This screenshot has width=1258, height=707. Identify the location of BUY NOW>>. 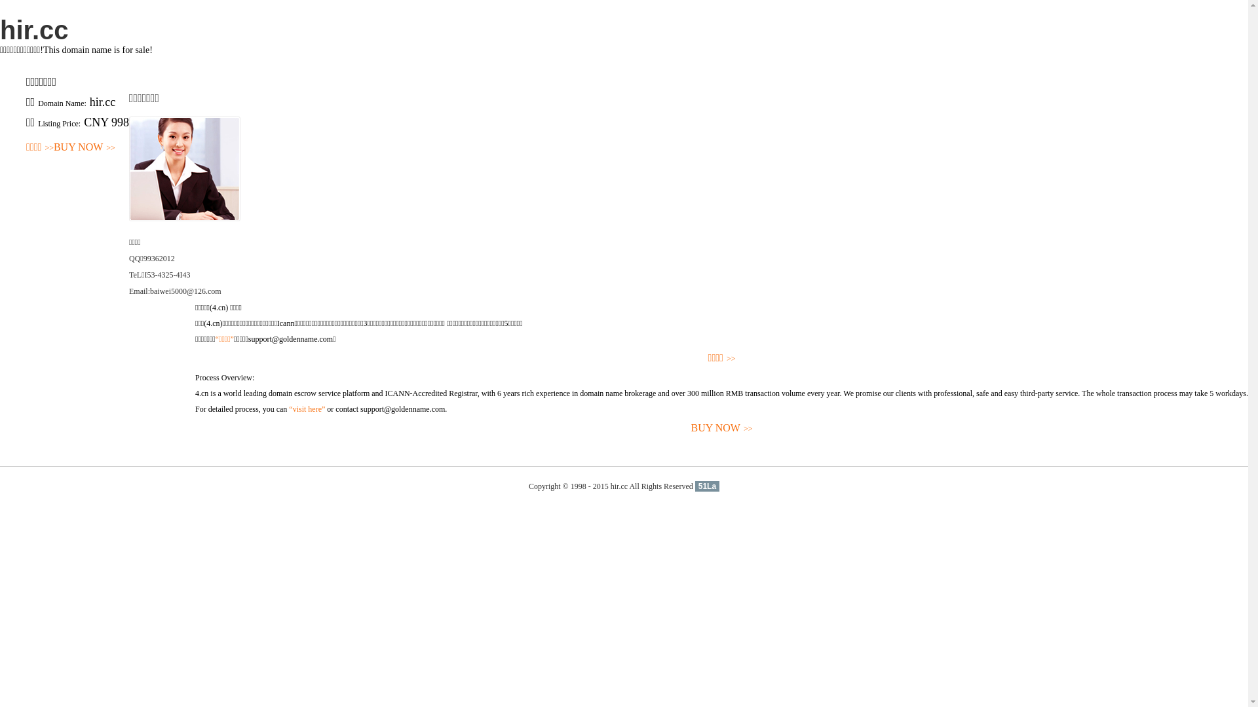
(85, 148).